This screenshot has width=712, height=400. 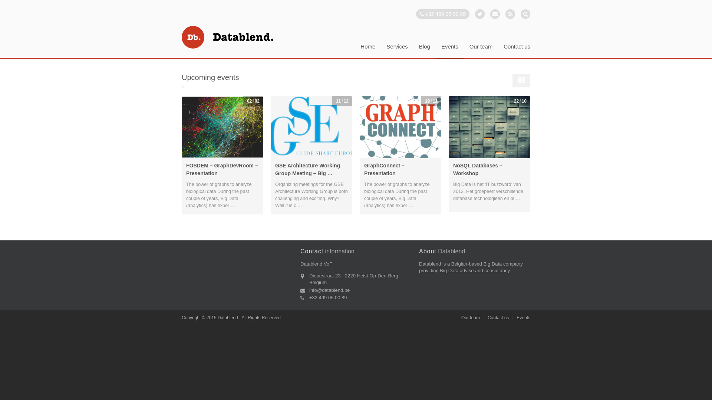 What do you see at coordinates (425, 50) in the screenshot?
I see `Blog` at bounding box center [425, 50].